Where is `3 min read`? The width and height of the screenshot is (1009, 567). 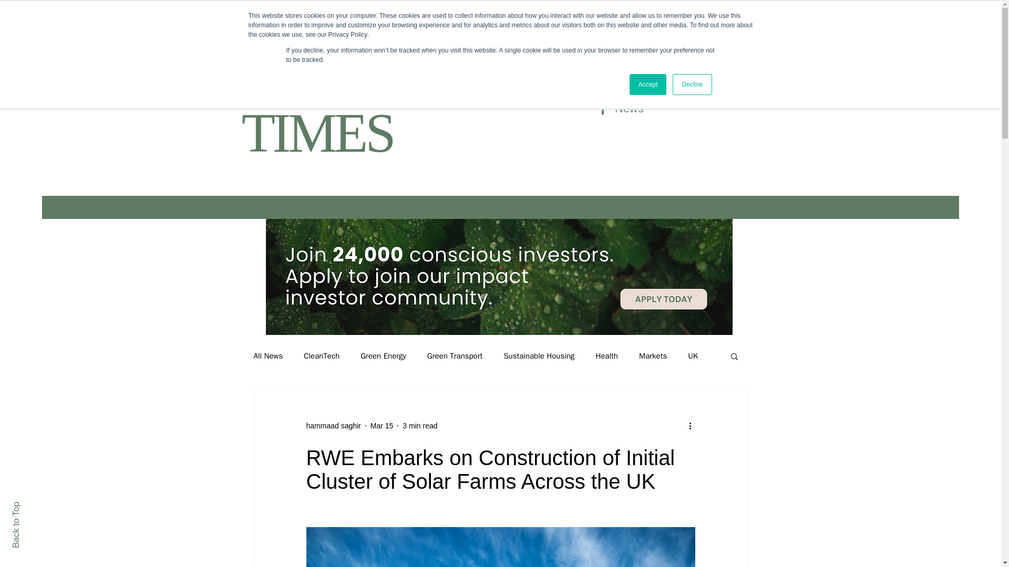 3 min read is located at coordinates (419, 425).